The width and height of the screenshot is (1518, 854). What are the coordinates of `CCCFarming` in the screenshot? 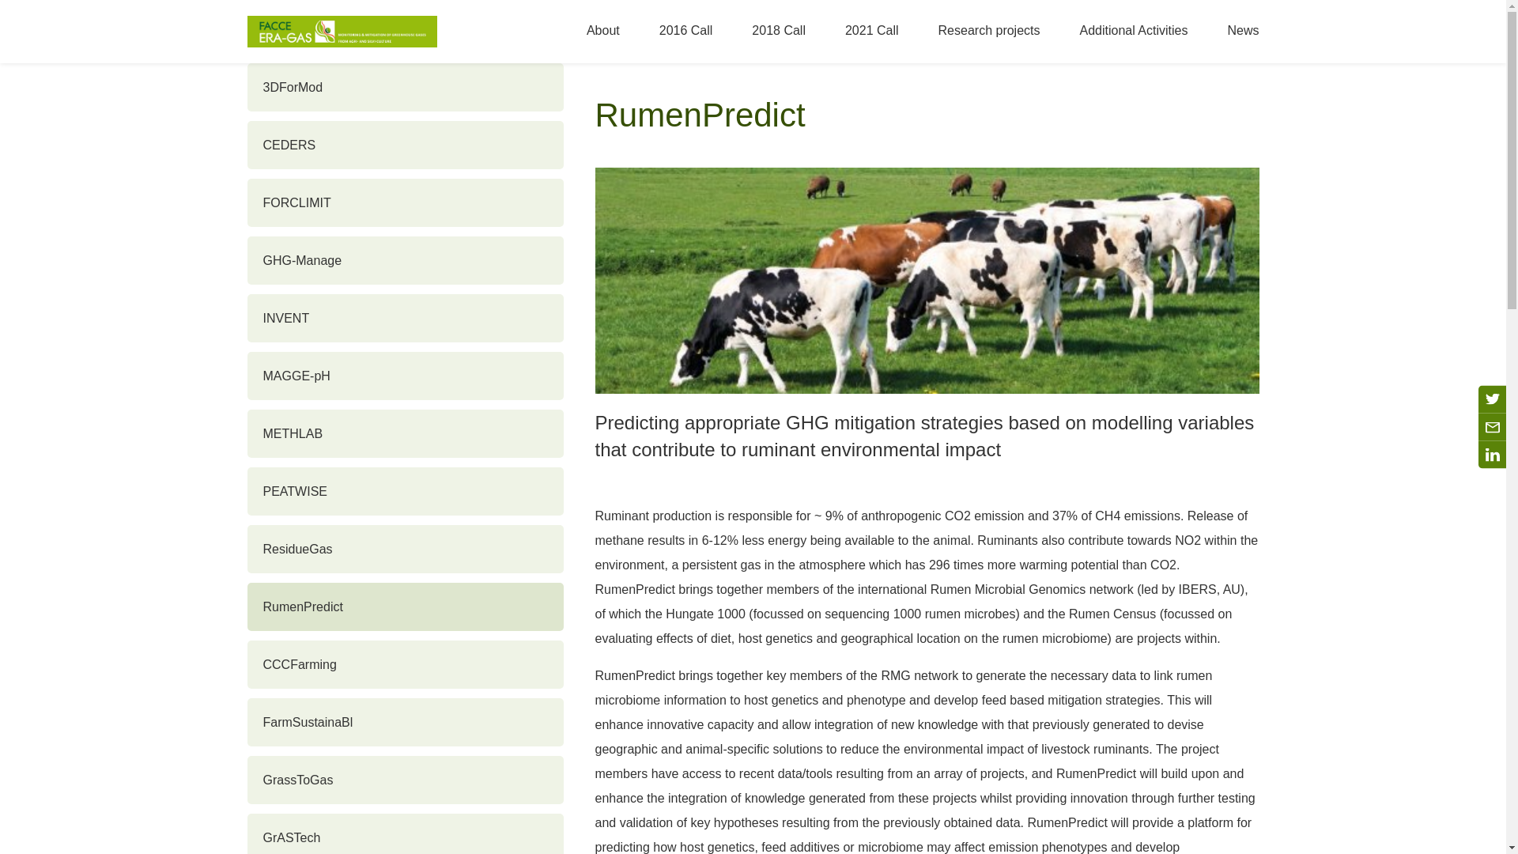 It's located at (405, 664).